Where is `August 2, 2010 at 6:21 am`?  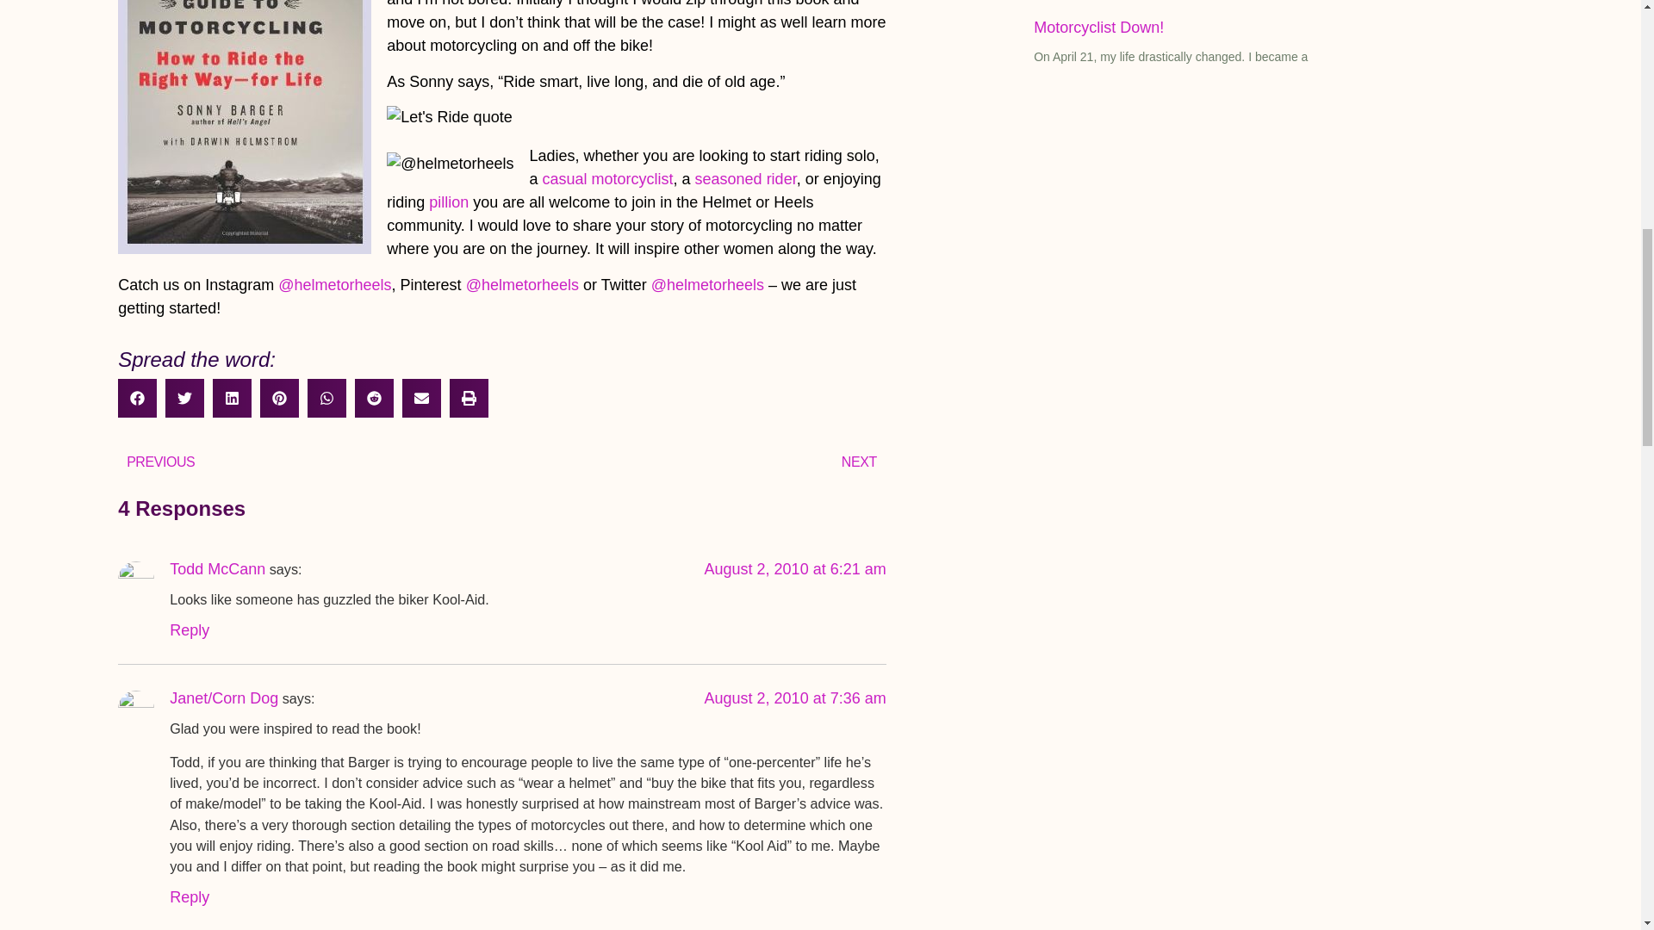 August 2, 2010 at 6:21 am is located at coordinates (795, 568).